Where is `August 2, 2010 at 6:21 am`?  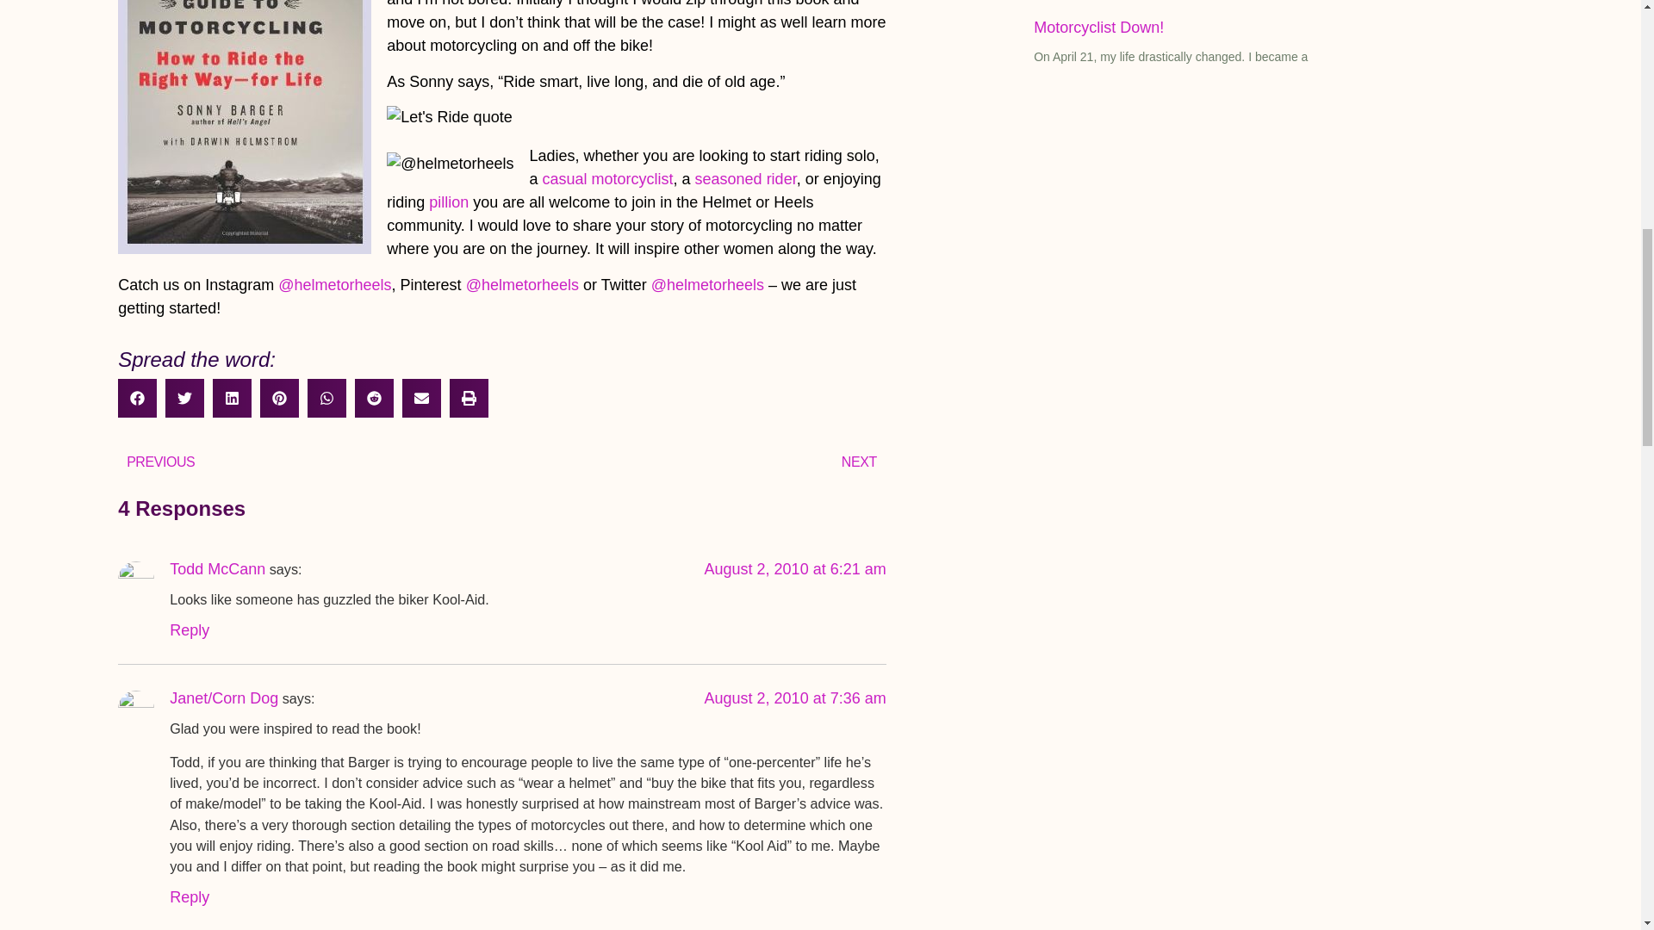 August 2, 2010 at 6:21 am is located at coordinates (795, 568).